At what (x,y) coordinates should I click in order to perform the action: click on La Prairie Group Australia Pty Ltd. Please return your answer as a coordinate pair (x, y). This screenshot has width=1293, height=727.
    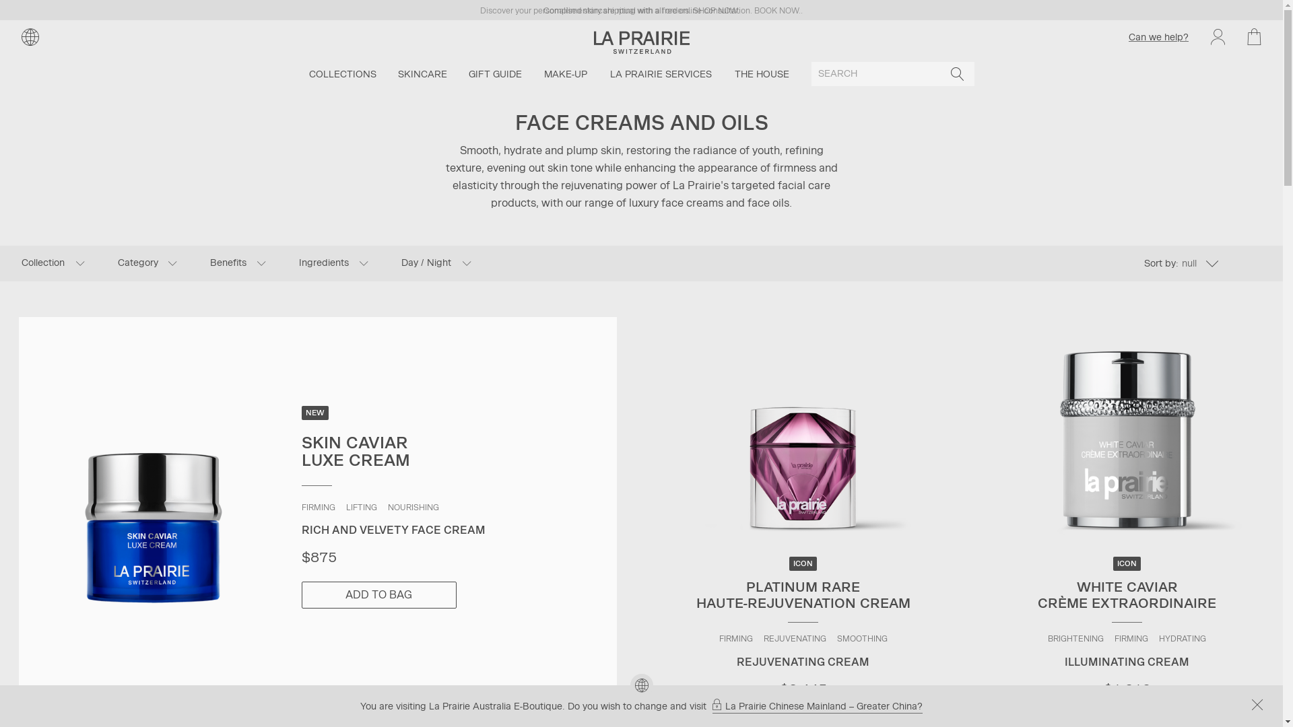
    Looking at the image, I should click on (642, 37).